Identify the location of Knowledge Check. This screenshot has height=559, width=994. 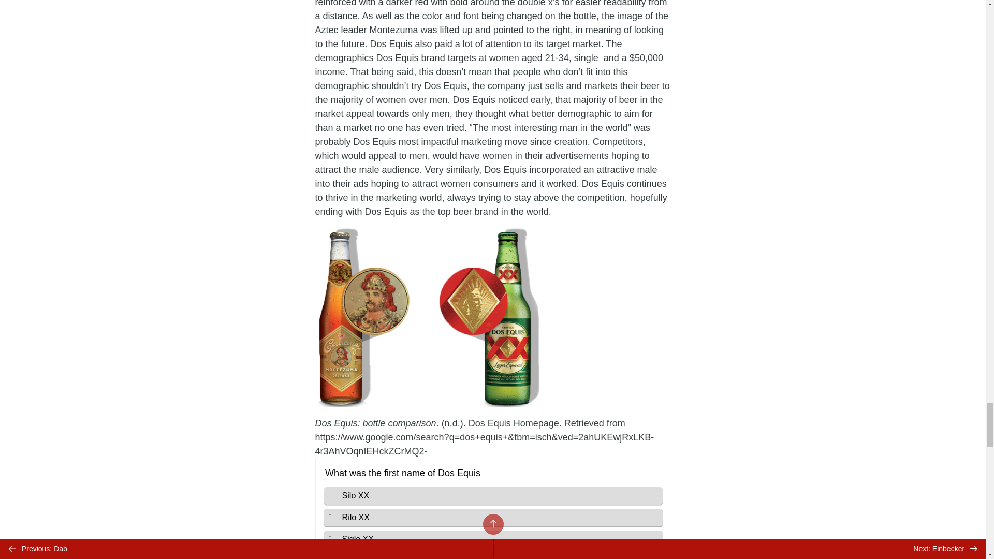
(493, 508).